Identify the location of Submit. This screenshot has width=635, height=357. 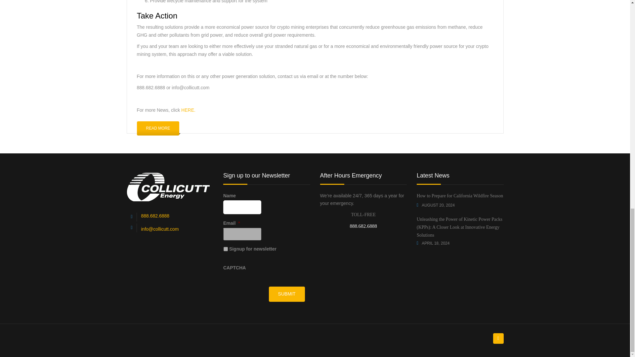
(286, 294).